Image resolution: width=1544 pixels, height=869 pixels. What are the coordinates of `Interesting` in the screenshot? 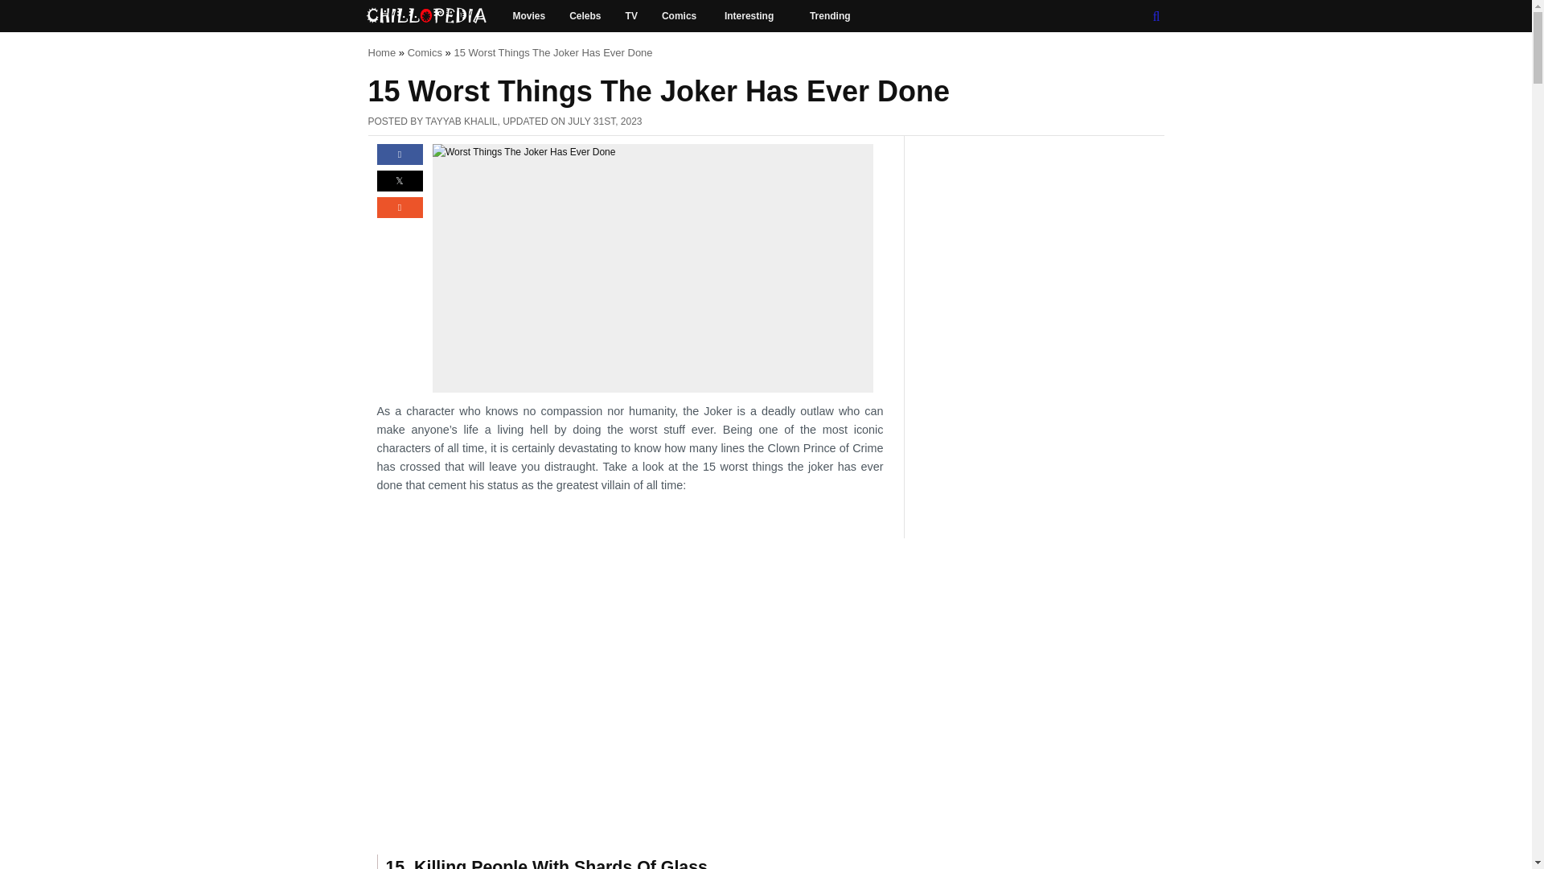 It's located at (754, 16).